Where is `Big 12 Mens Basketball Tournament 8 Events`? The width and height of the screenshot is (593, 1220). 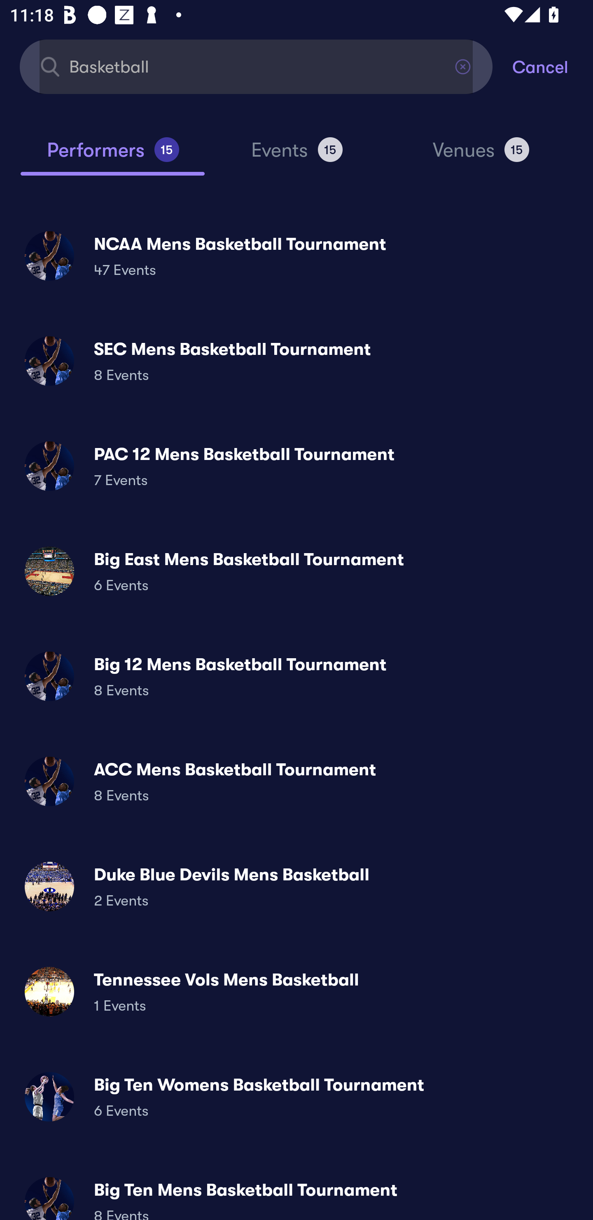 Big 12 Mens Basketball Tournament 8 Events is located at coordinates (296, 676).